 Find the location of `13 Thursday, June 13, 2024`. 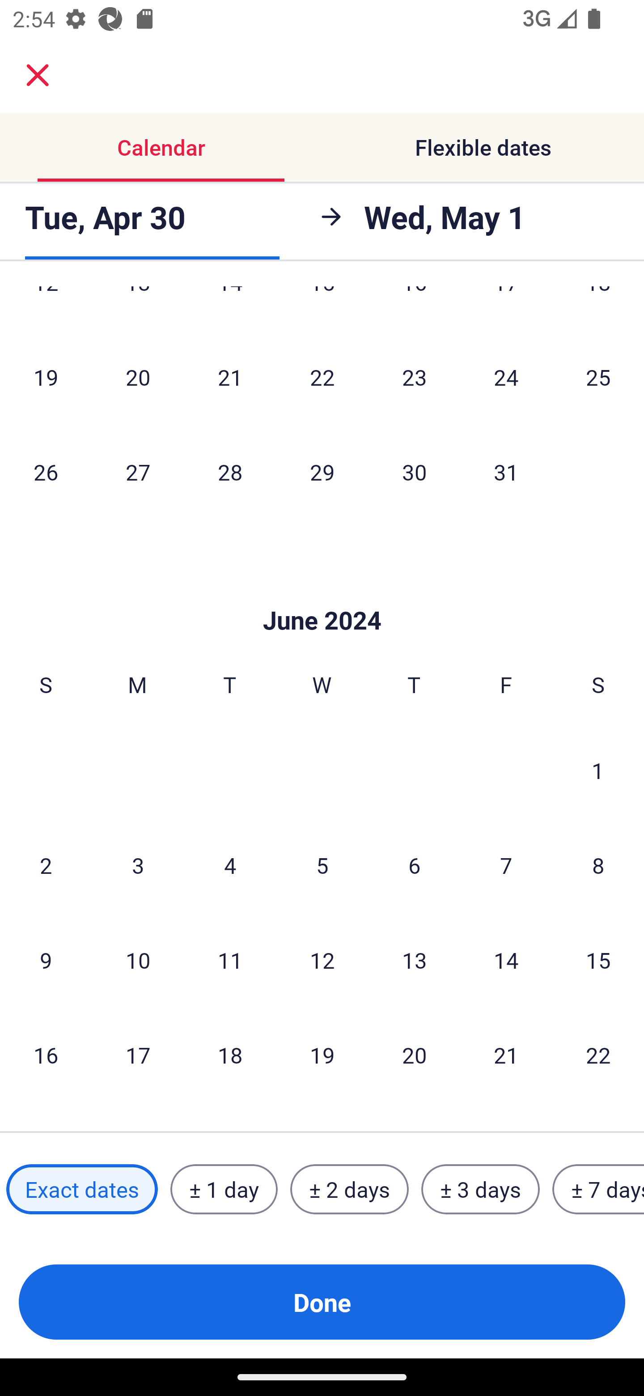

13 Thursday, June 13, 2024 is located at coordinates (414, 960).